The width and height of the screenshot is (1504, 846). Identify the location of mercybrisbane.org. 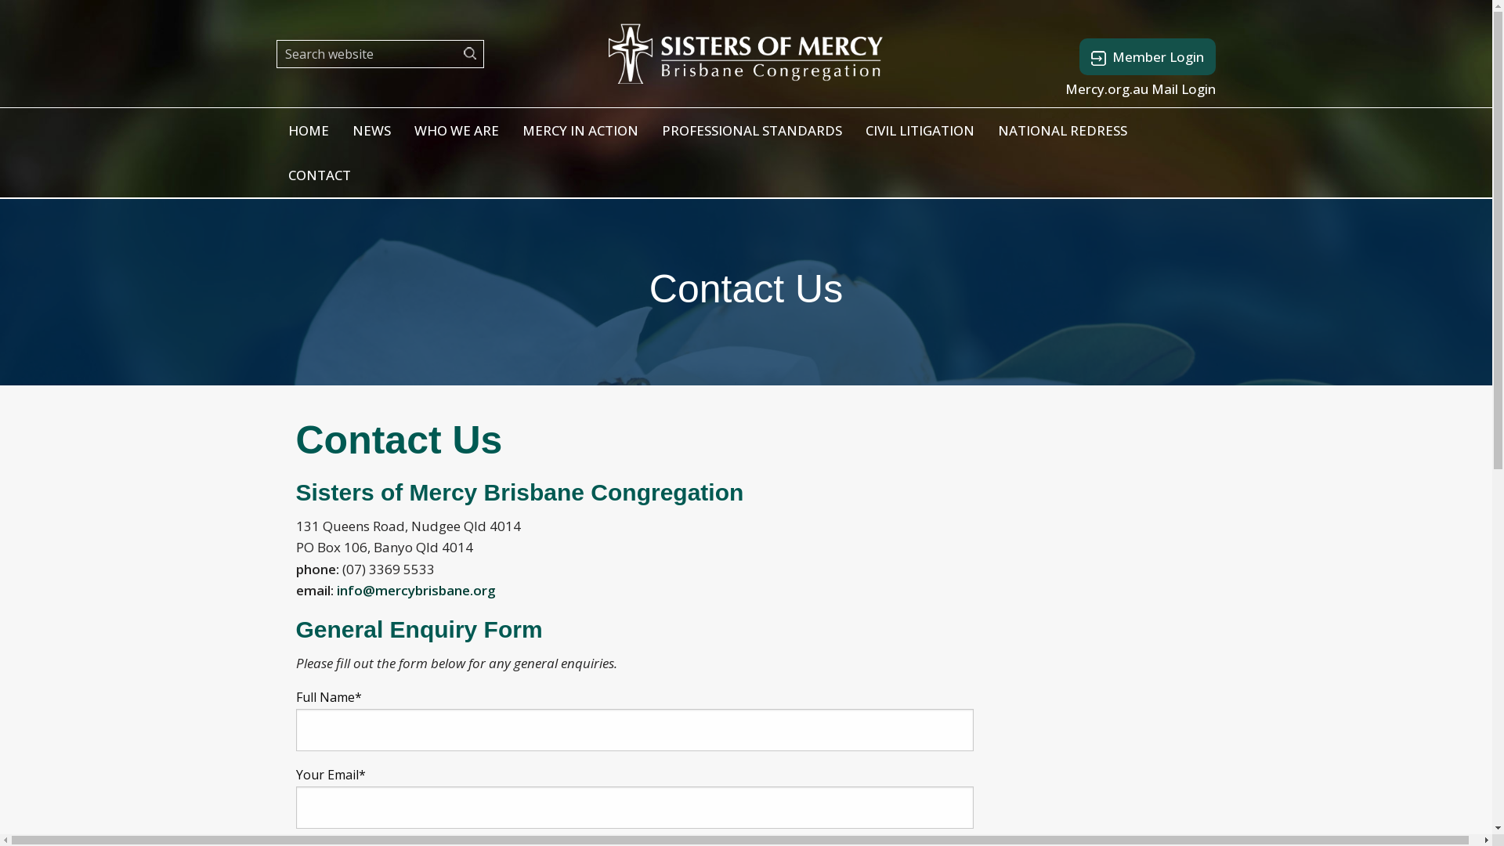
(435, 591).